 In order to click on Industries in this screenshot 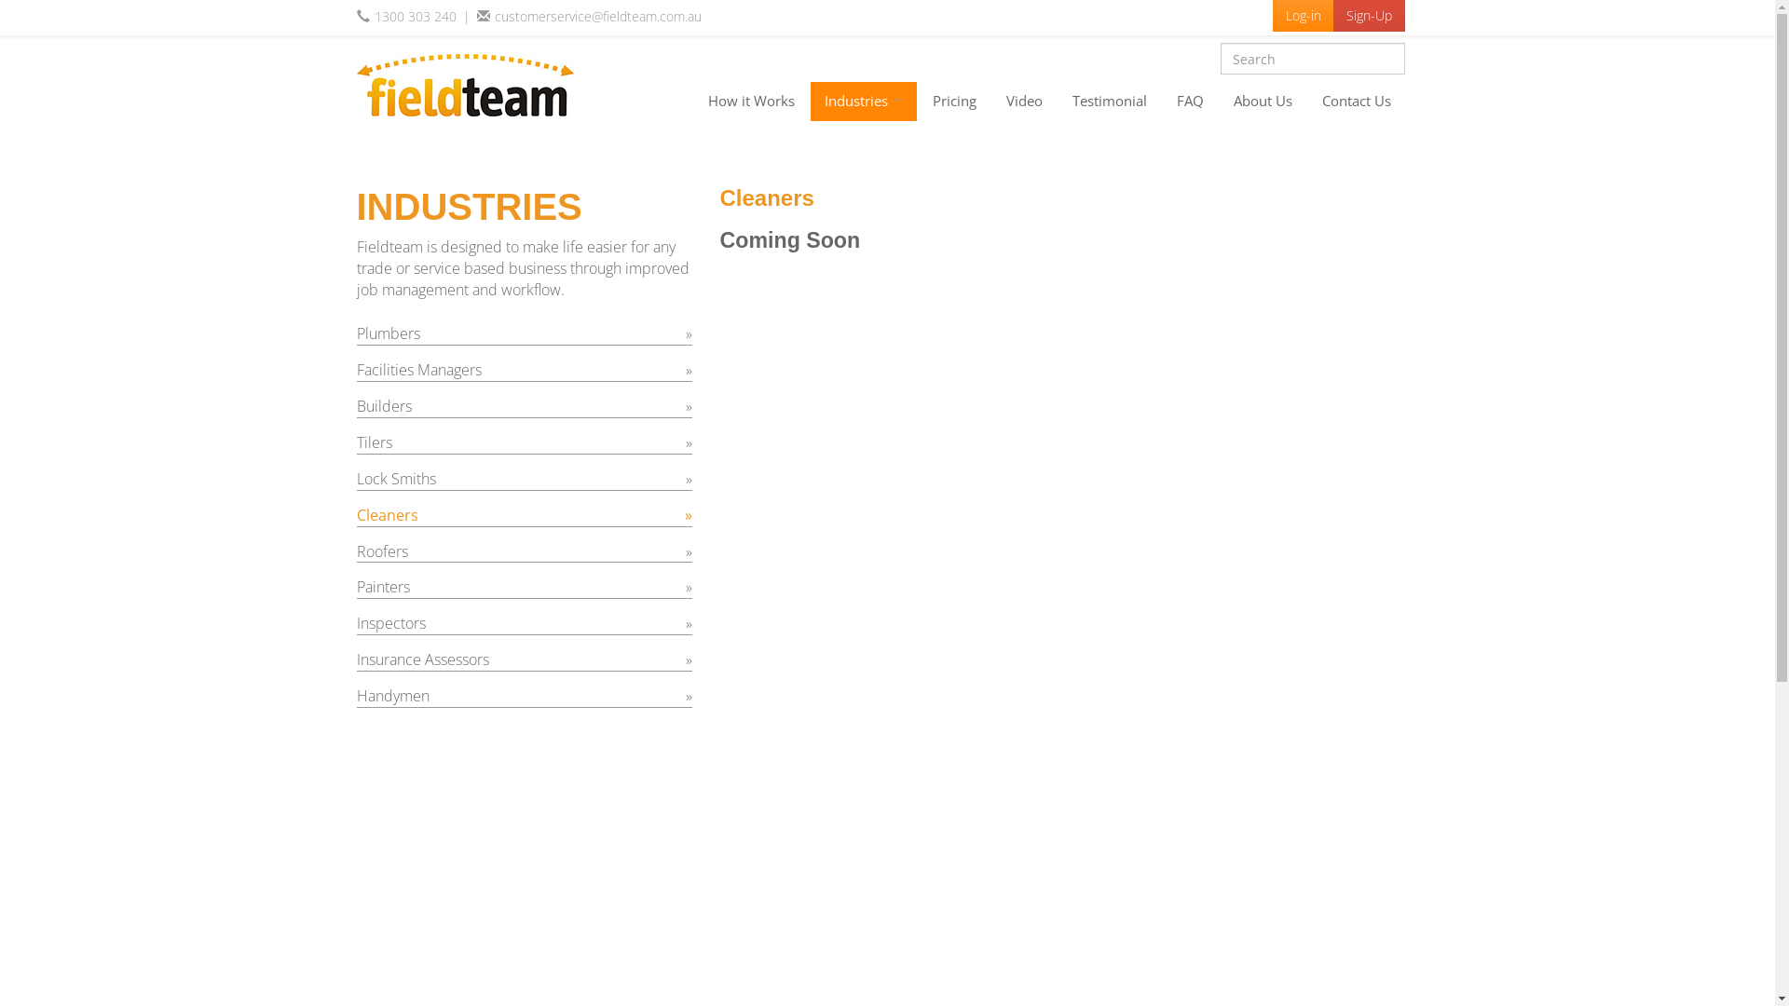, I will do `click(863, 102)`.